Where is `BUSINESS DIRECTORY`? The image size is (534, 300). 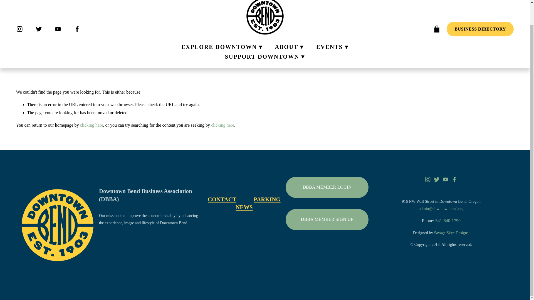 BUSINESS DIRECTORY is located at coordinates (480, 29).